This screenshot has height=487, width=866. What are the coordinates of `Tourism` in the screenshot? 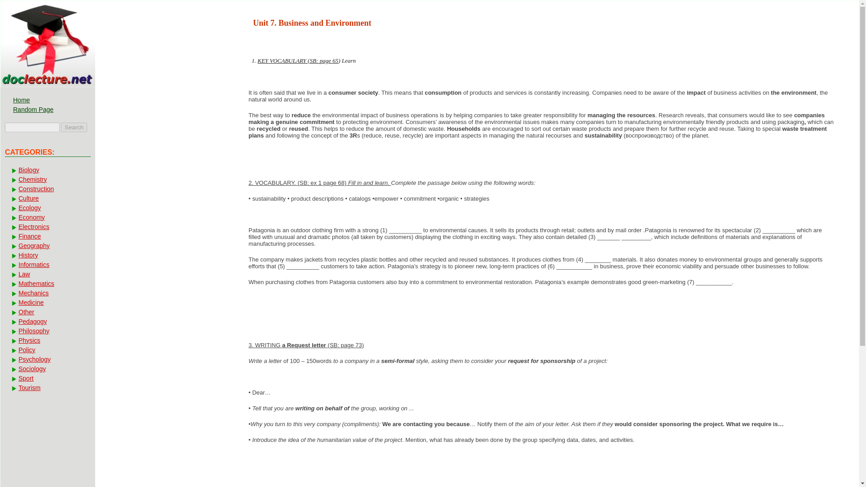 It's located at (47, 388).